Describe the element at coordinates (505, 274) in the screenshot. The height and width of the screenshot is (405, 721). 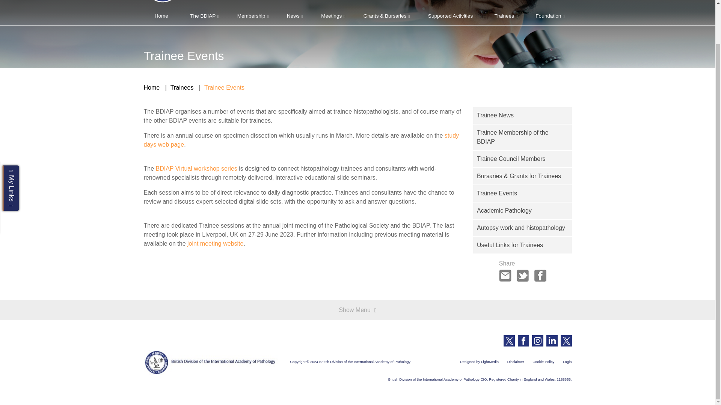
I see `Share by Email` at that location.